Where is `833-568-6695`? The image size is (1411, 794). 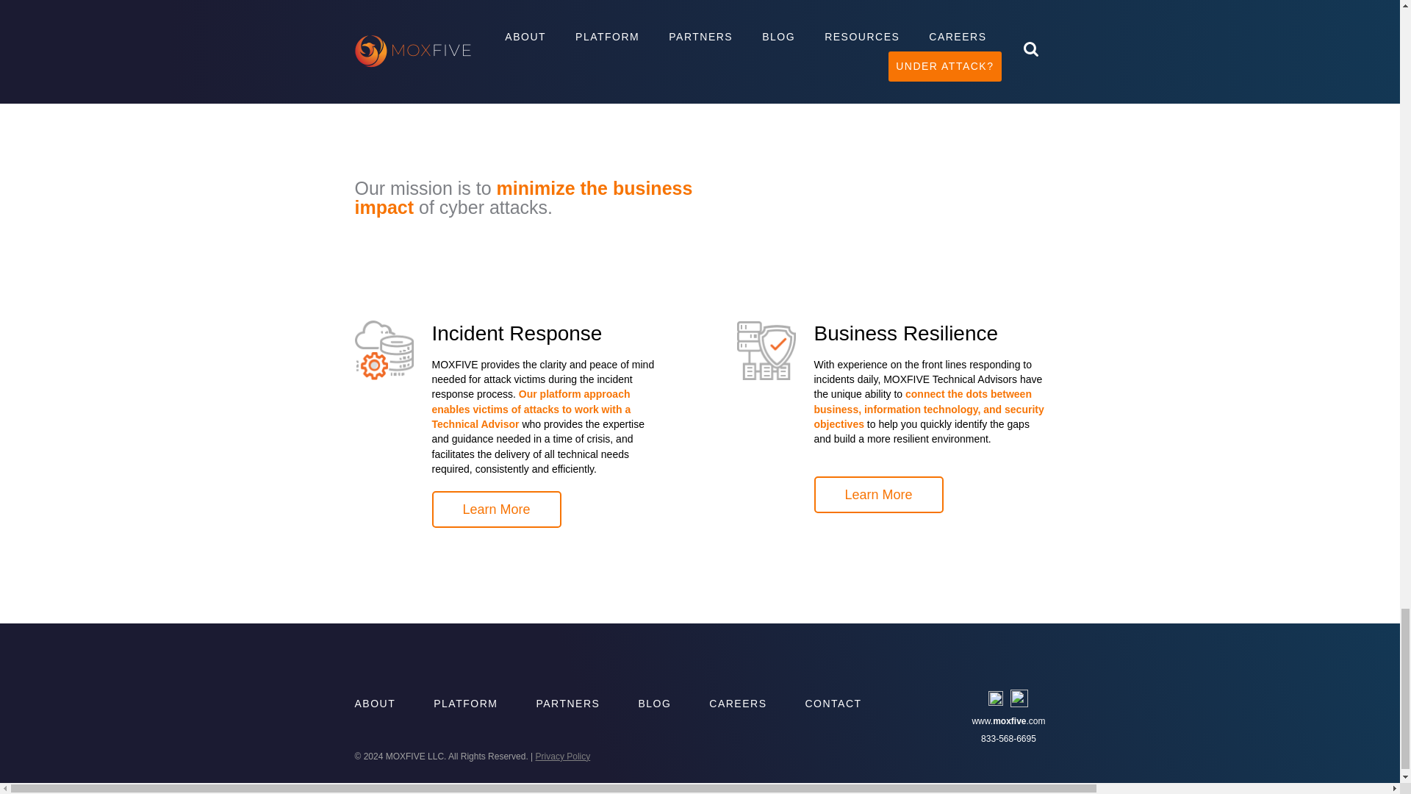 833-568-6695 is located at coordinates (1008, 738).